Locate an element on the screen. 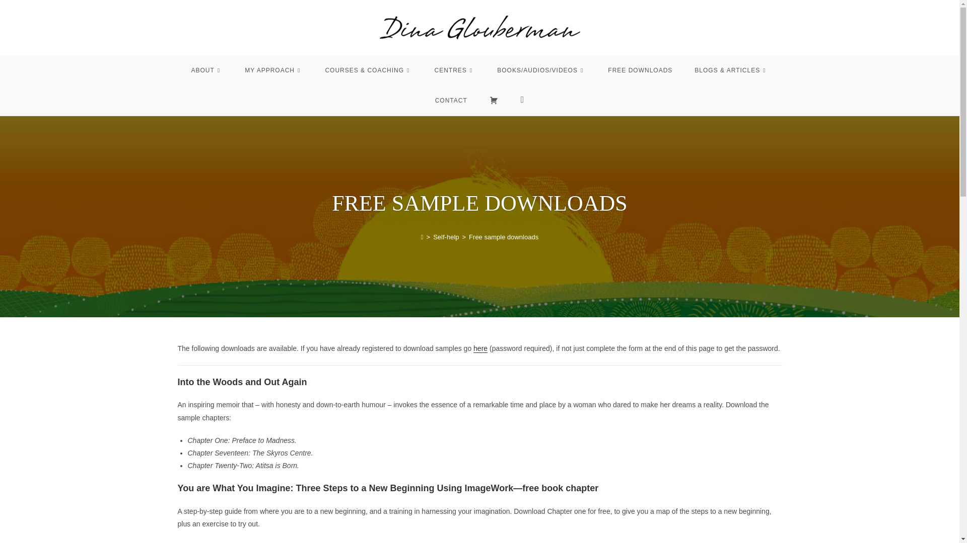  FREE DOWNLOADS is located at coordinates (640, 70).